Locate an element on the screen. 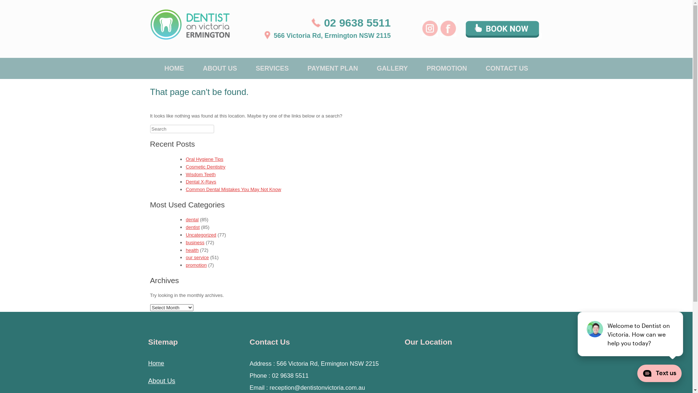 This screenshot has height=393, width=698. Dentist On Victoria is located at coordinates (190, 25).